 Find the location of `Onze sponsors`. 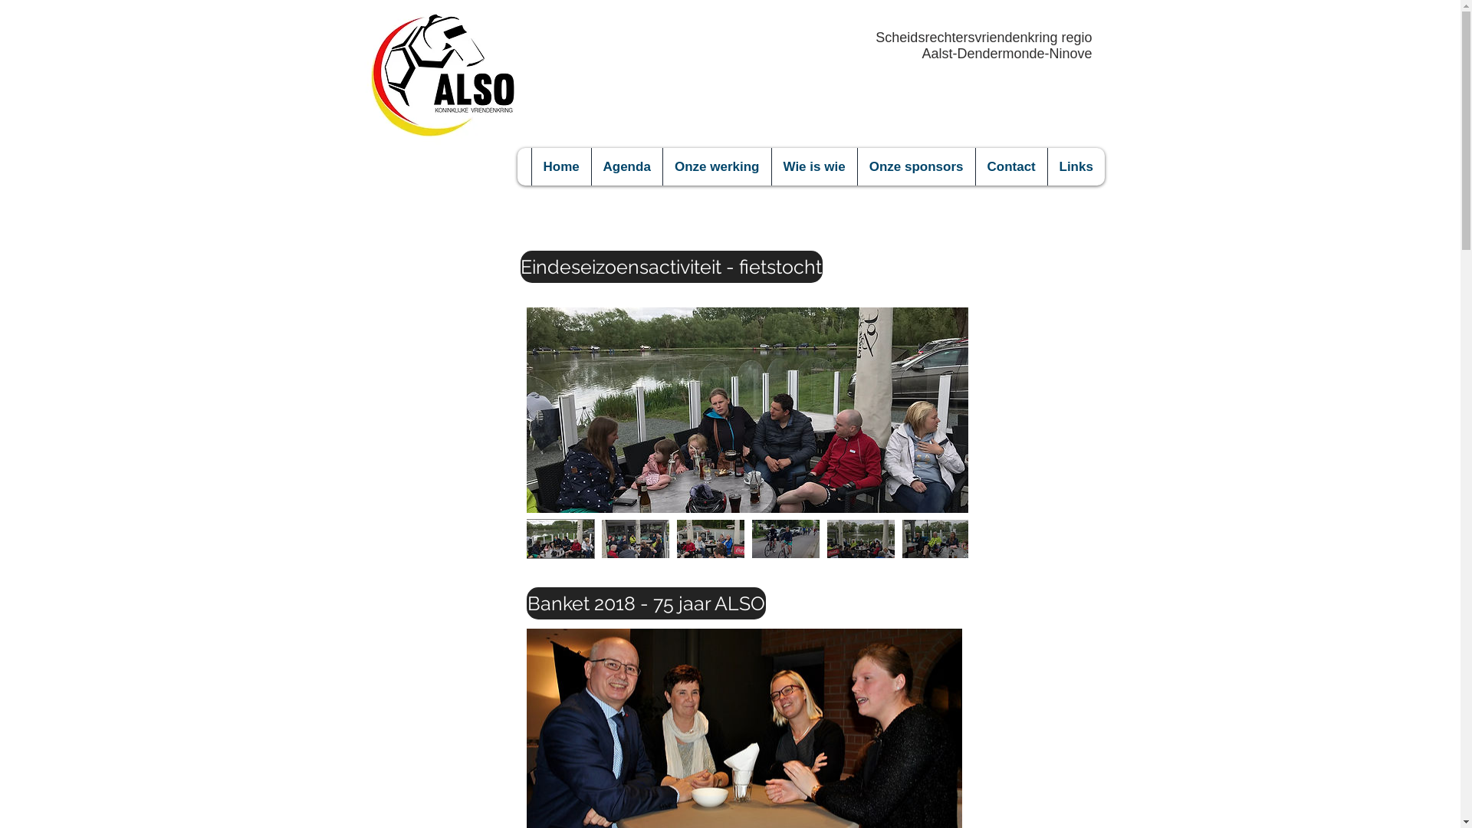

Onze sponsors is located at coordinates (916, 167).